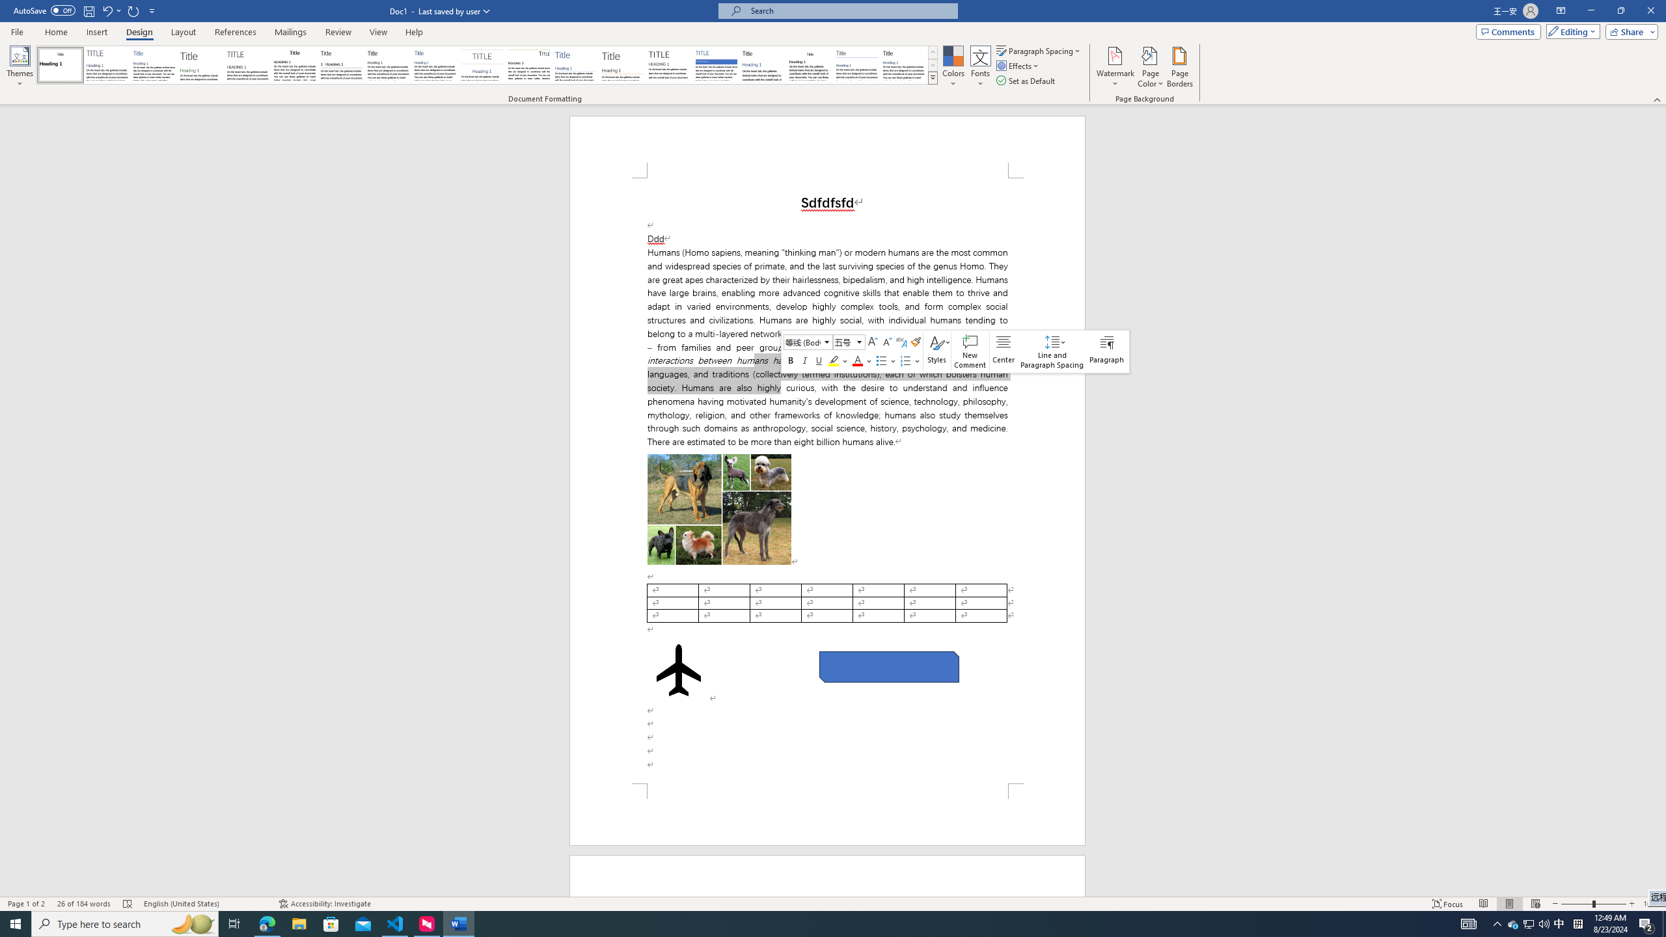 The image size is (1666, 937). I want to click on Watermark, so click(1115, 67).